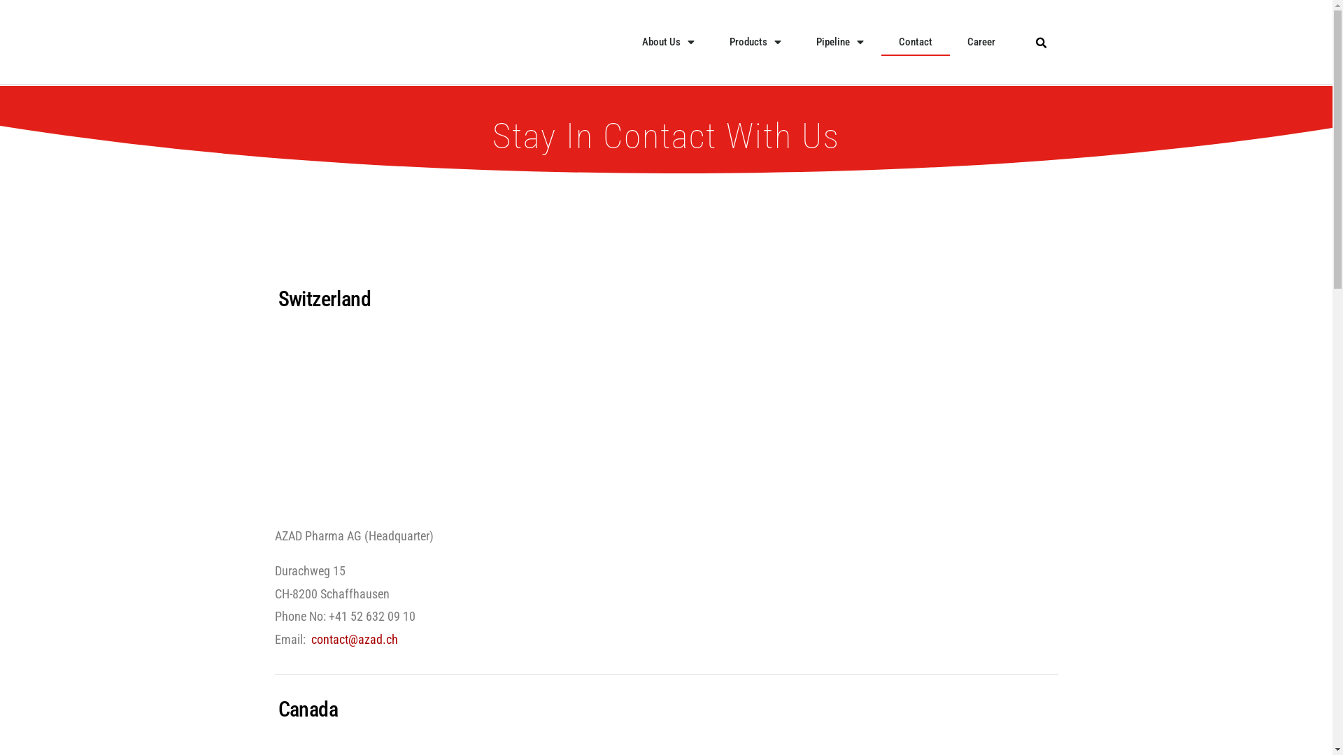 The image size is (1343, 755). I want to click on Contact, so click(916, 42).